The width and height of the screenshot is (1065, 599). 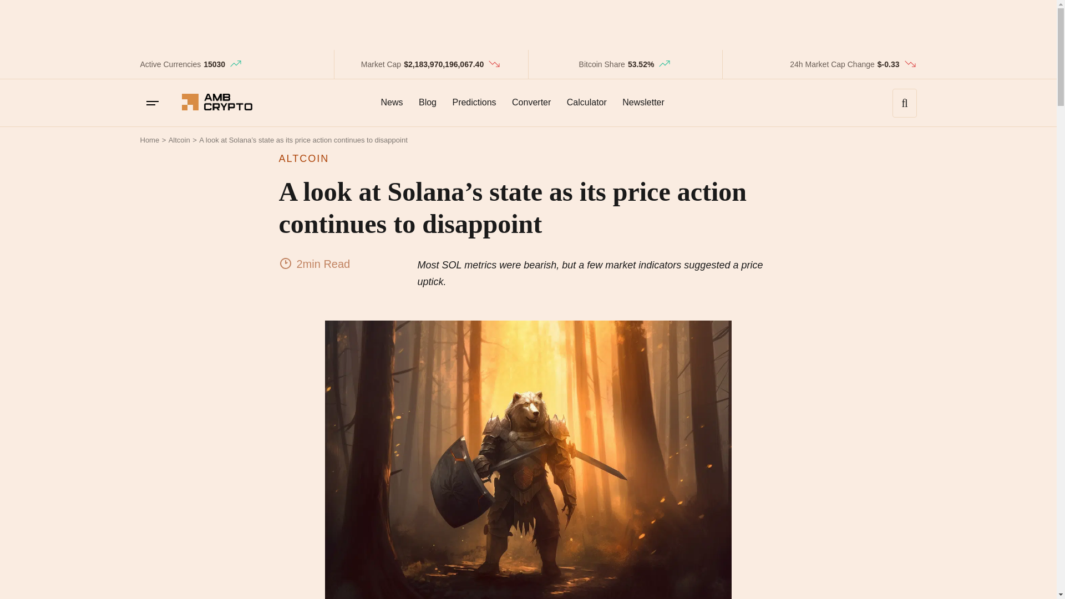 I want to click on Calculator, so click(x=586, y=102).